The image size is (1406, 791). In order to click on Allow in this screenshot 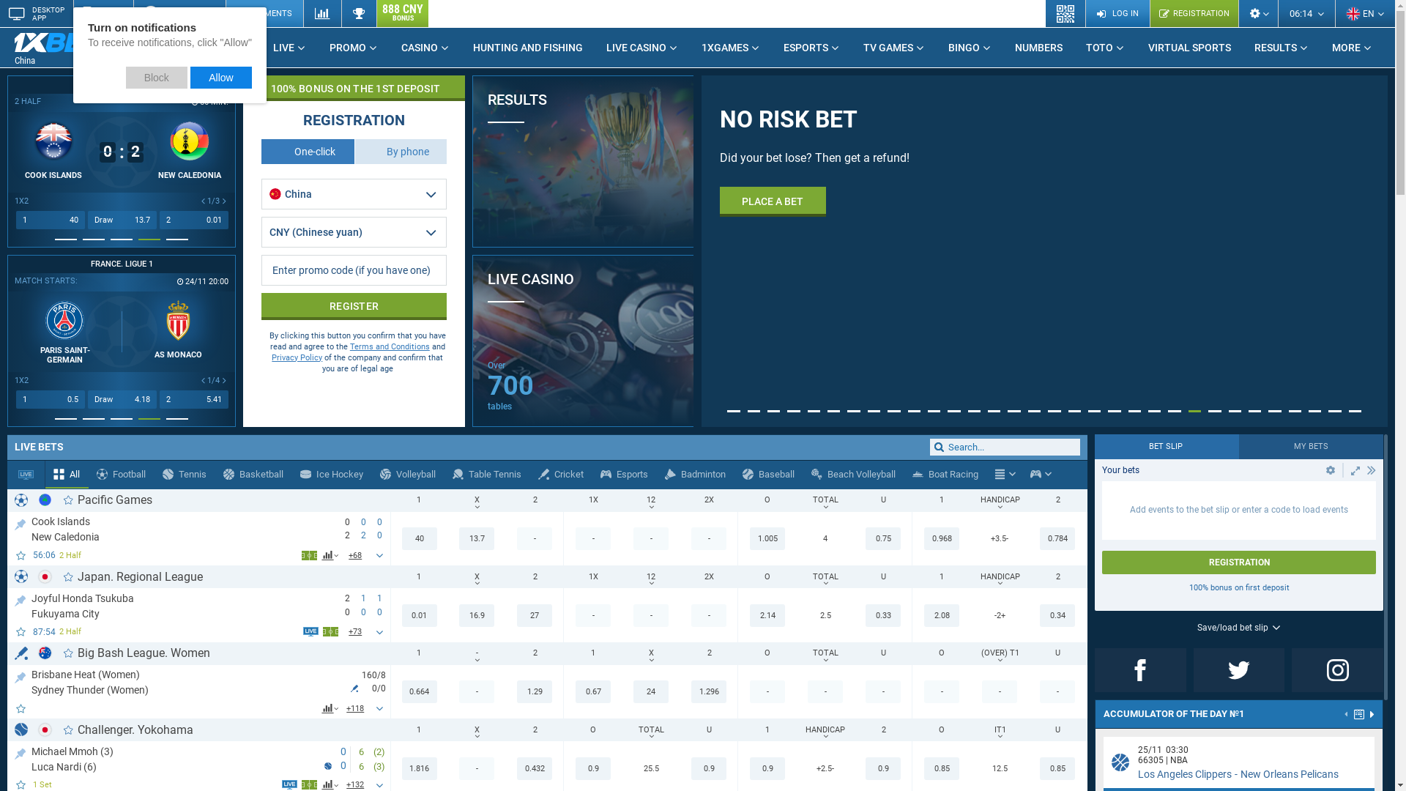, I will do `click(221, 78)`.